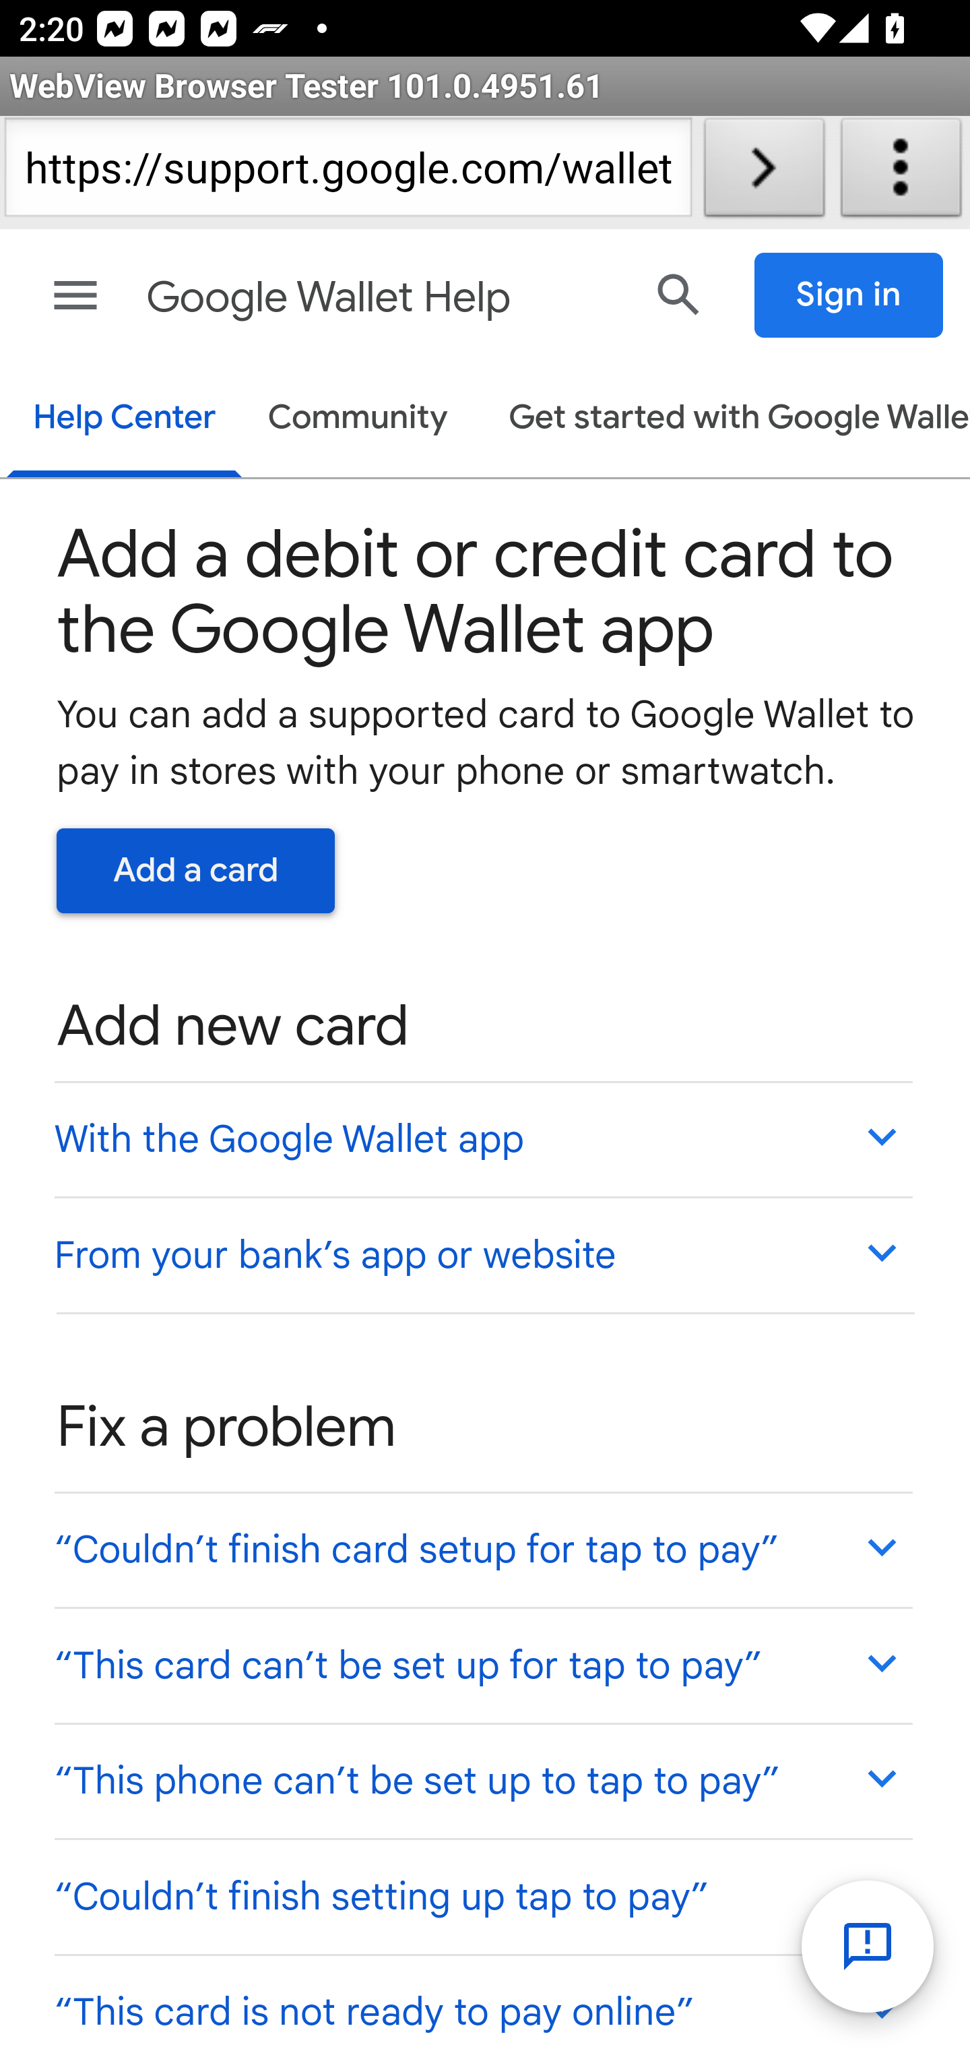  I want to click on Get started with Google Wallet, so click(725, 419).